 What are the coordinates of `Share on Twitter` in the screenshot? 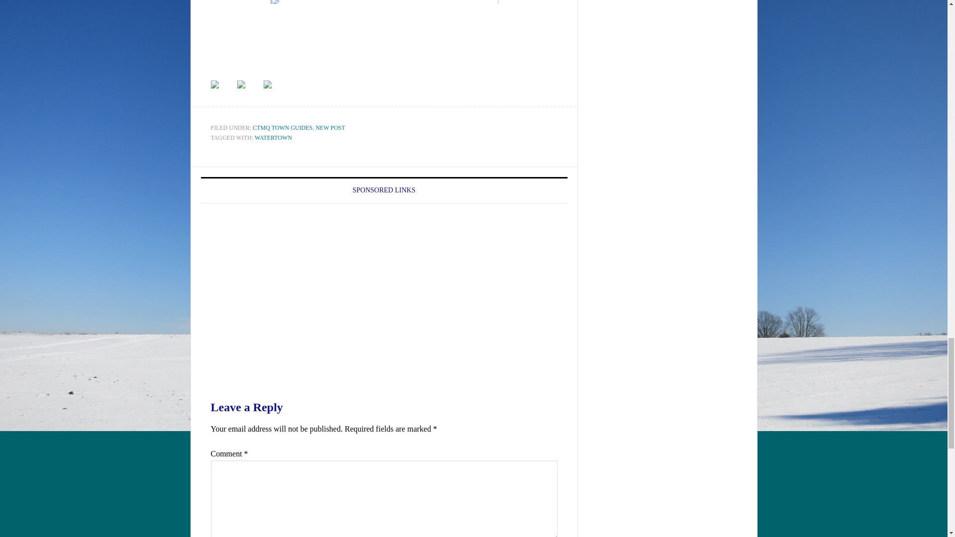 It's located at (249, 92).